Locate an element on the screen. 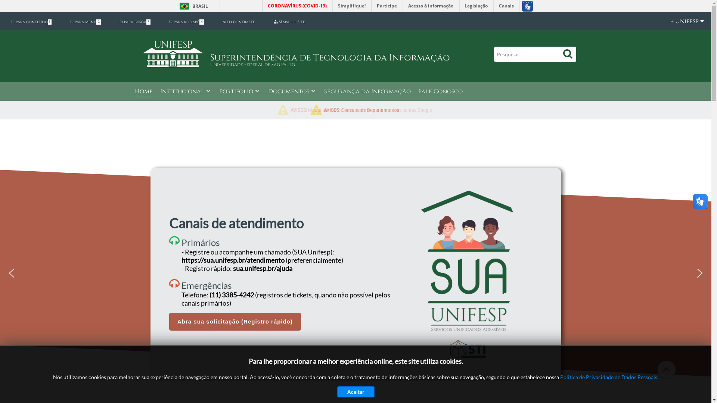 The image size is (717, 403). Documentos is located at coordinates (292, 92).